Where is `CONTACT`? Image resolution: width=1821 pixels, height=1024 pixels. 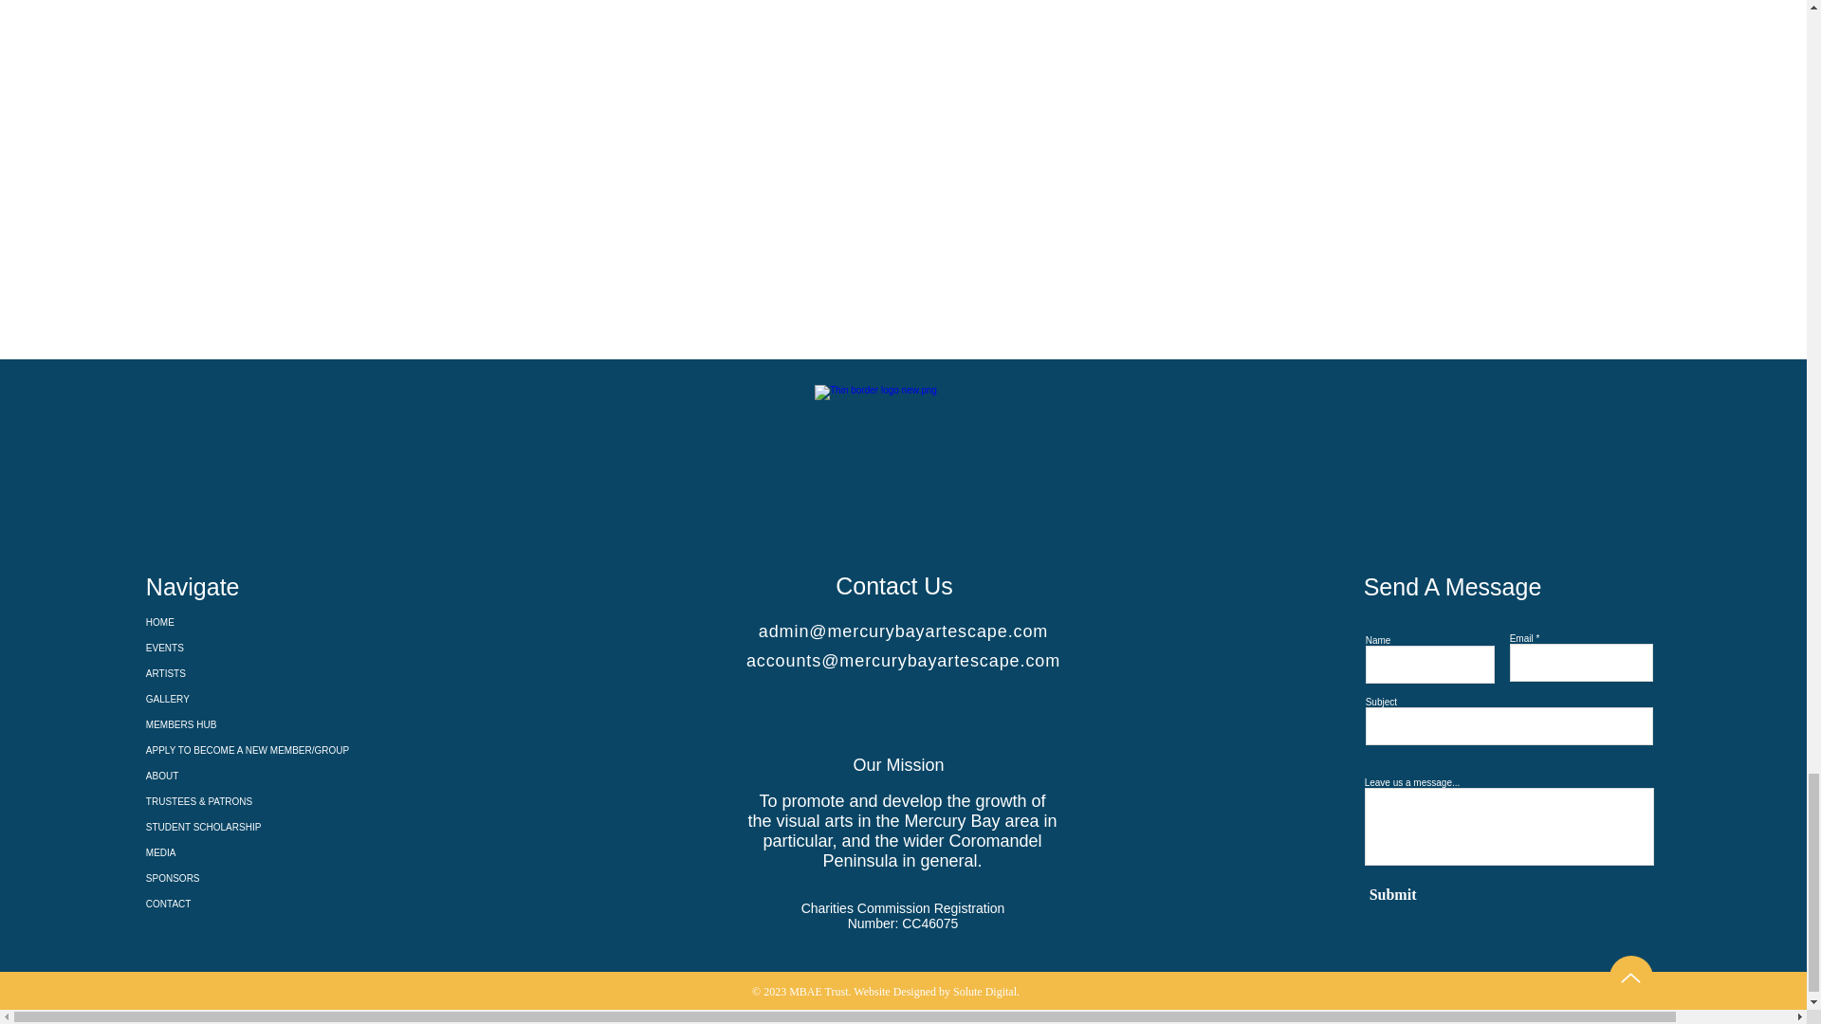
CONTACT is located at coordinates (212, 903).